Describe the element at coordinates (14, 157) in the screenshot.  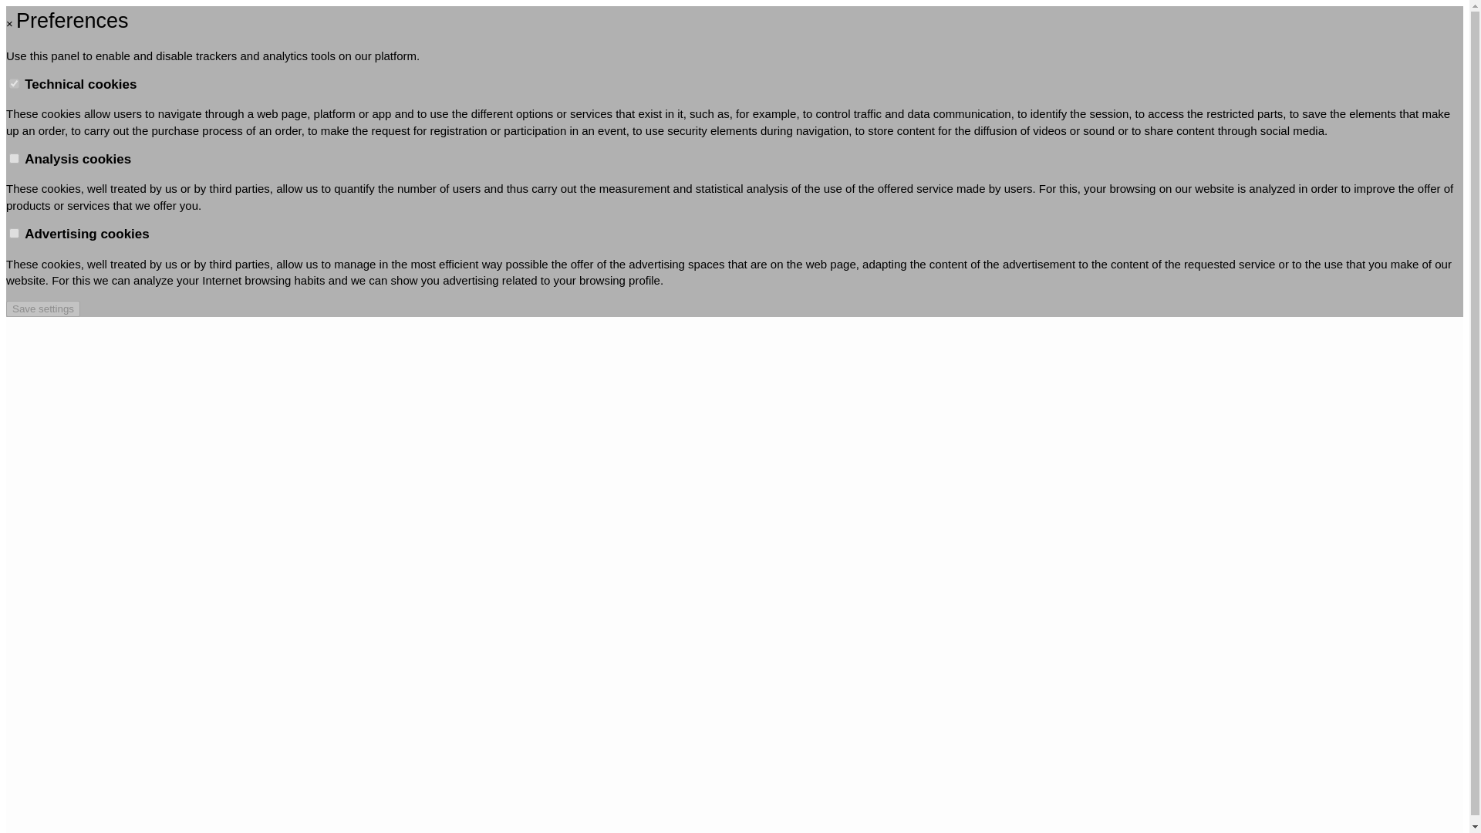
I see `on` at that location.